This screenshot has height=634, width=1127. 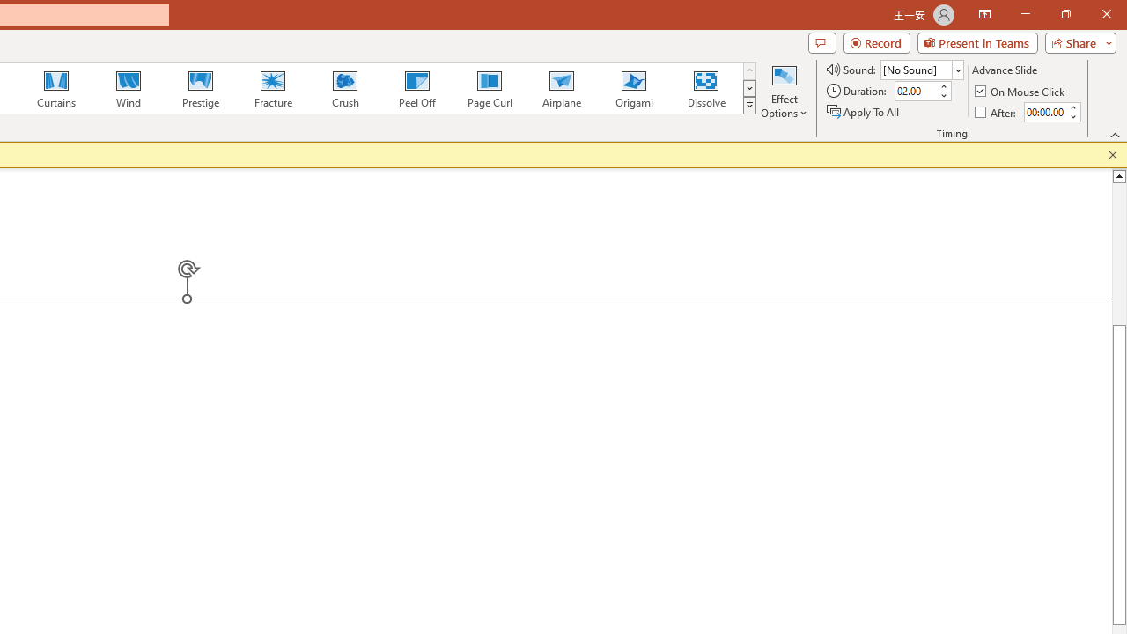 What do you see at coordinates (916, 92) in the screenshot?
I see `Duration` at bounding box center [916, 92].